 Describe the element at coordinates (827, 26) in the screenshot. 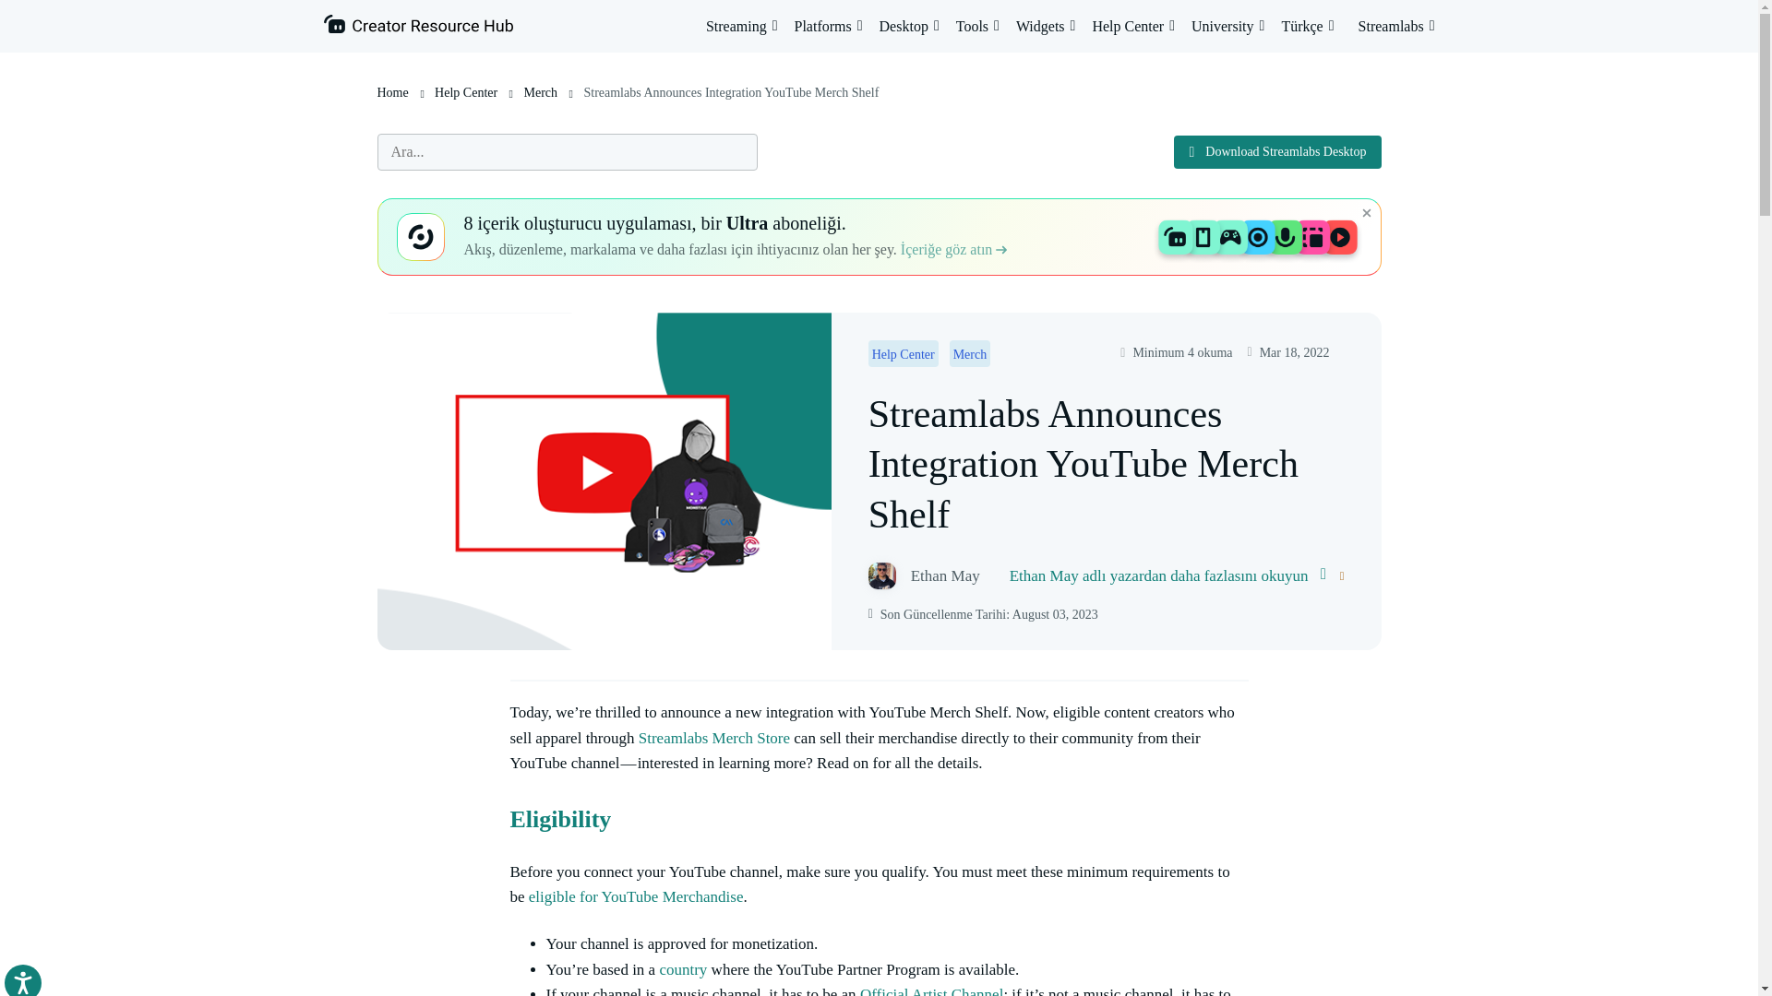

I see `Platforms` at that location.